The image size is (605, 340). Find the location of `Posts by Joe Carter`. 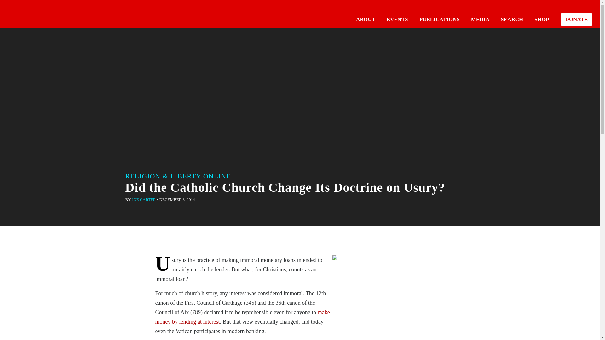

Posts by Joe Carter is located at coordinates (144, 200).